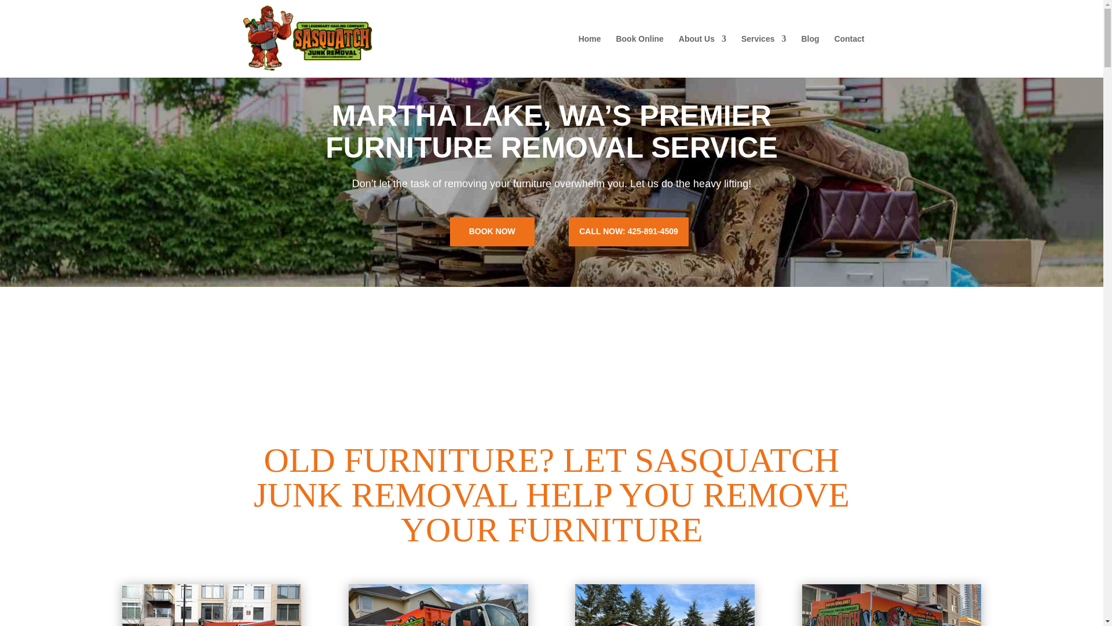 Image resolution: width=1112 pixels, height=626 pixels. I want to click on About Us, so click(702, 56).